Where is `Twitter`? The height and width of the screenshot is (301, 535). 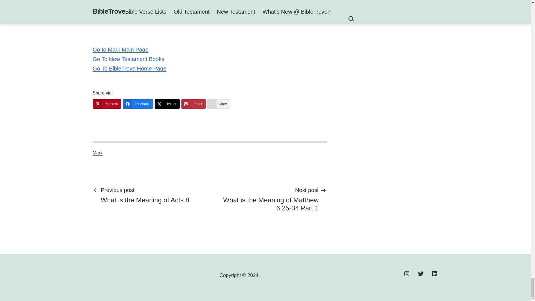
Twitter is located at coordinates (167, 104).